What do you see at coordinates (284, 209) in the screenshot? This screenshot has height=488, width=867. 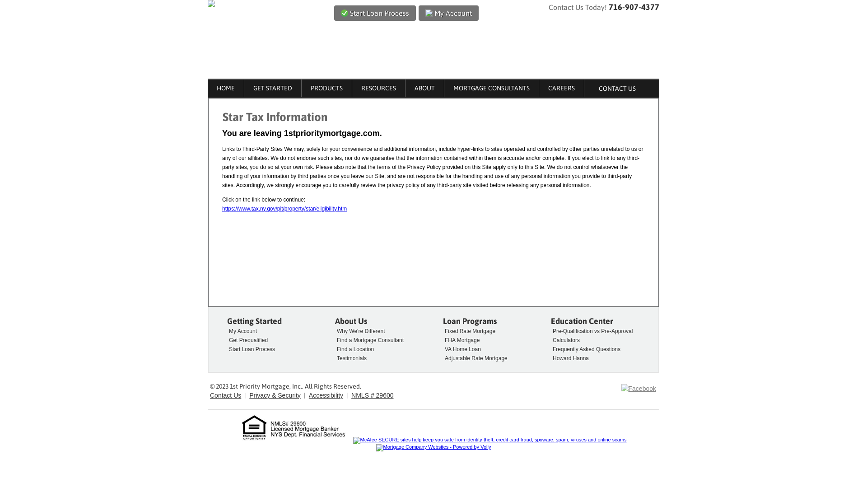 I see `https://www.tax.ny.gov/pit/property/star/eligibility.htm` at bounding box center [284, 209].